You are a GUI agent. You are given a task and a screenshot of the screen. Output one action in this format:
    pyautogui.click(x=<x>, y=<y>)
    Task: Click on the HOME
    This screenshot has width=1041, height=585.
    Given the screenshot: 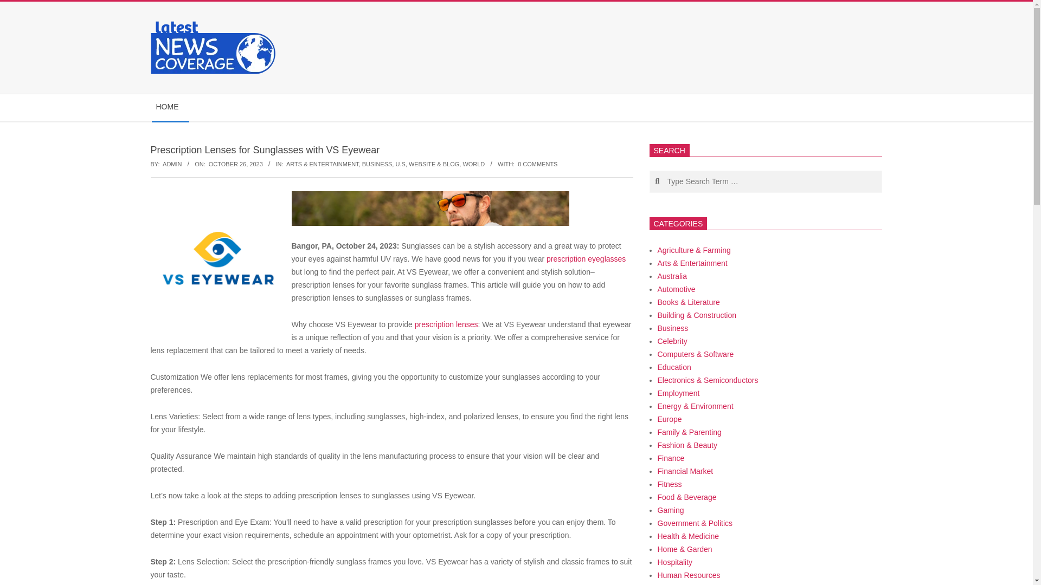 What is the action you would take?
    pyautogui.click(x=170, y=107)
    